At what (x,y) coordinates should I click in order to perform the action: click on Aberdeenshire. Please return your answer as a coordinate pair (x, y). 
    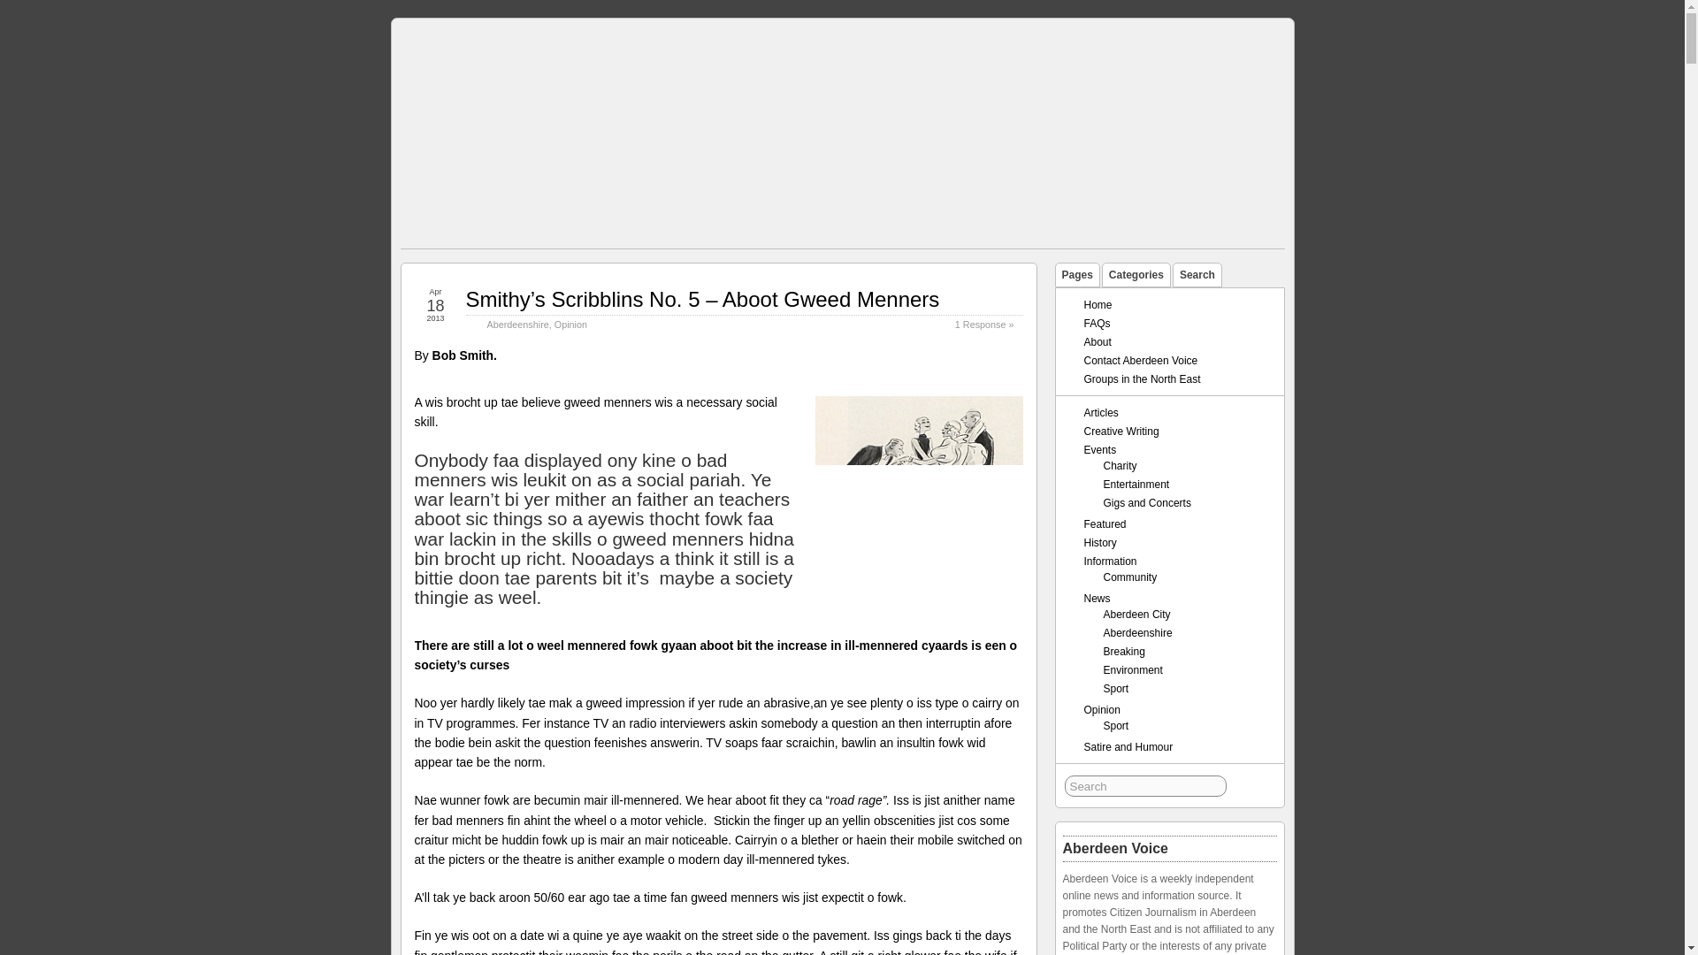
    Looking at the image, I should click on (516, 324).